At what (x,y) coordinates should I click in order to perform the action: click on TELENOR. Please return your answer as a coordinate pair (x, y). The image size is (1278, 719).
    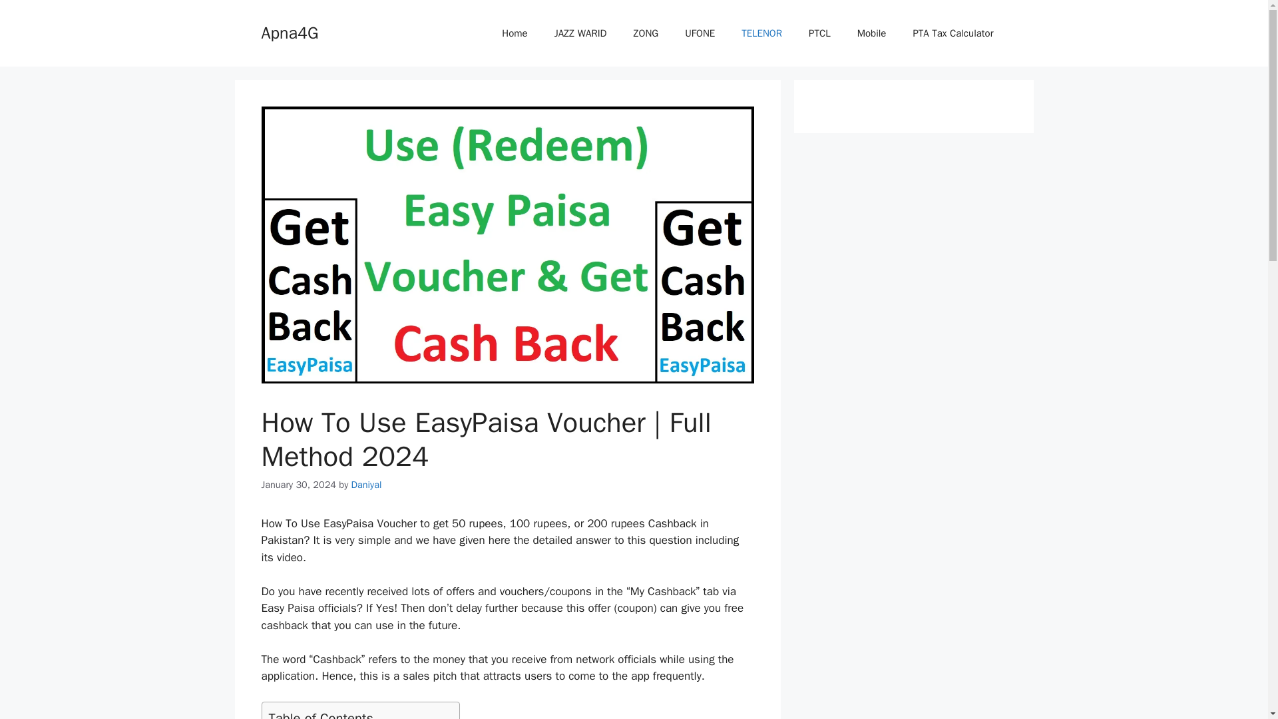
    Looking at the image, I should click on (761, 33).